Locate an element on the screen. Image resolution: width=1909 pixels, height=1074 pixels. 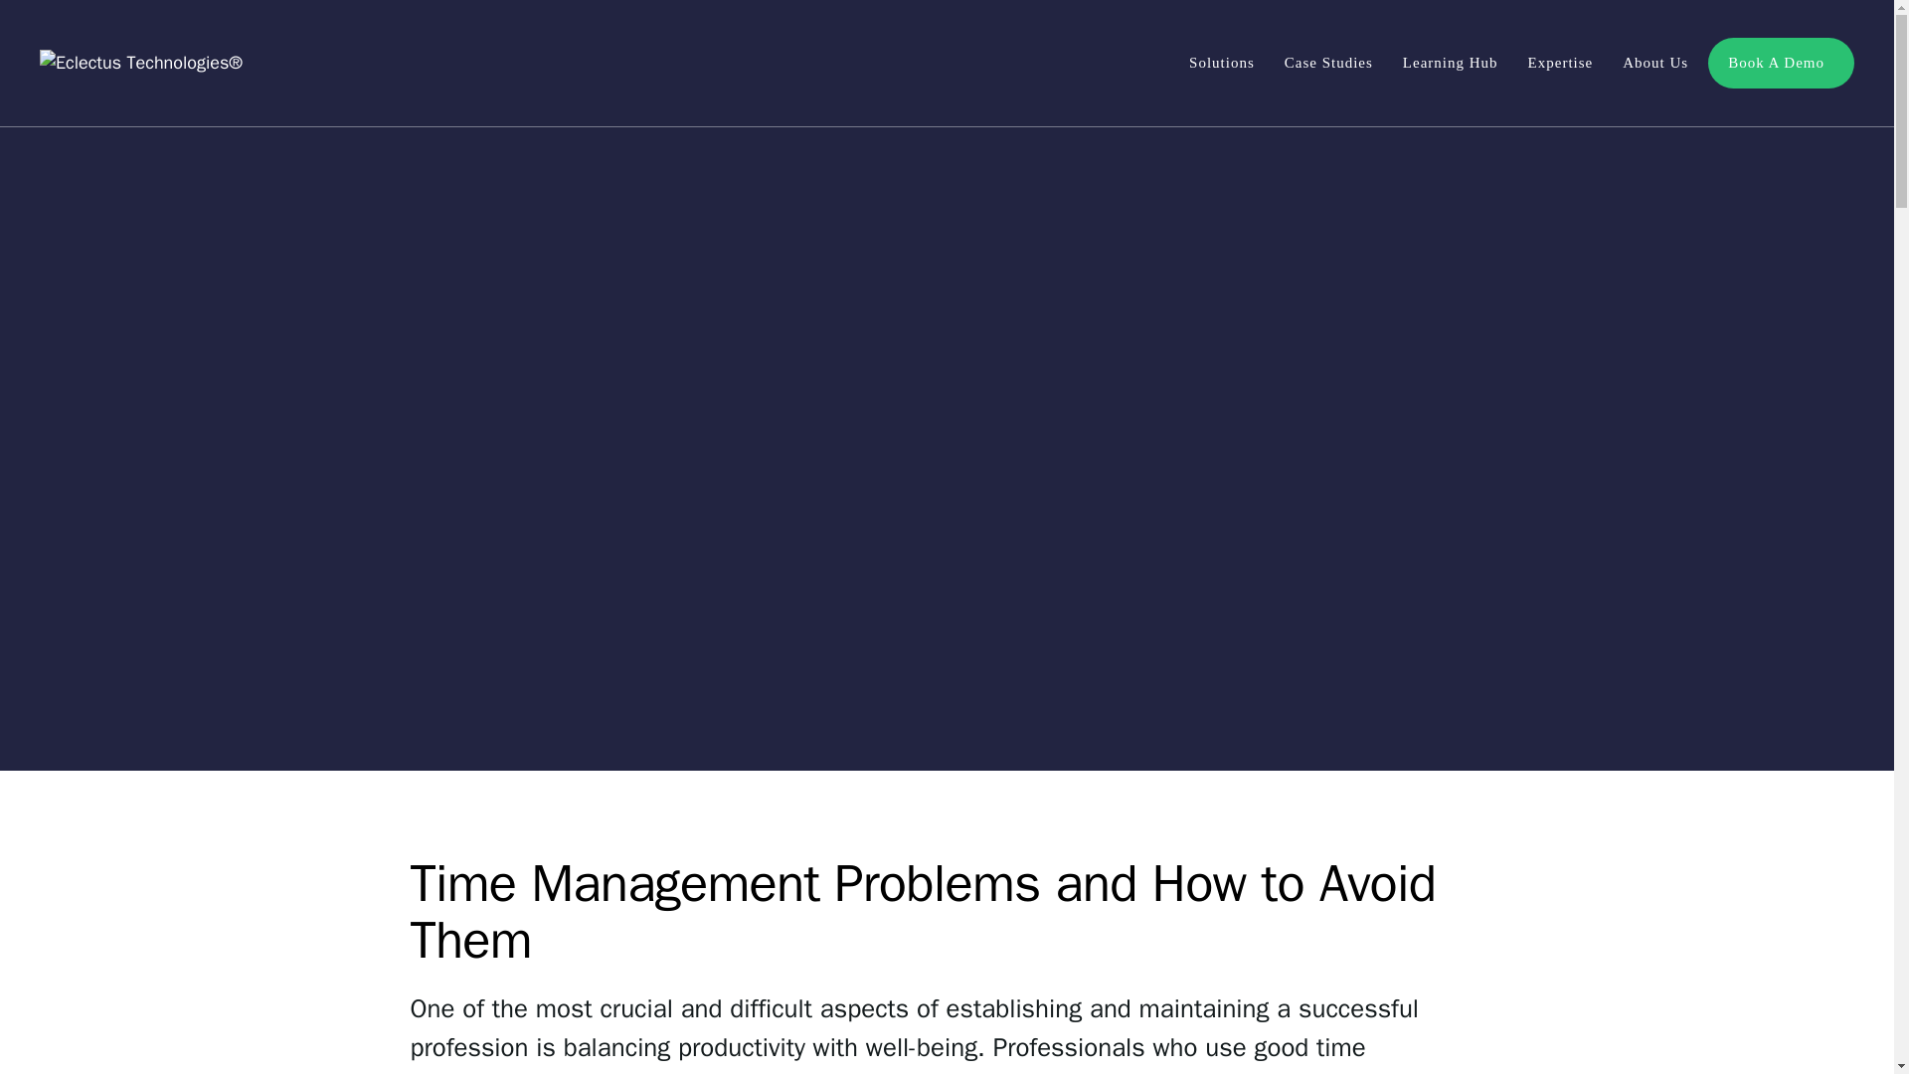
Book A Demo is located at coordinates (1781, 62).